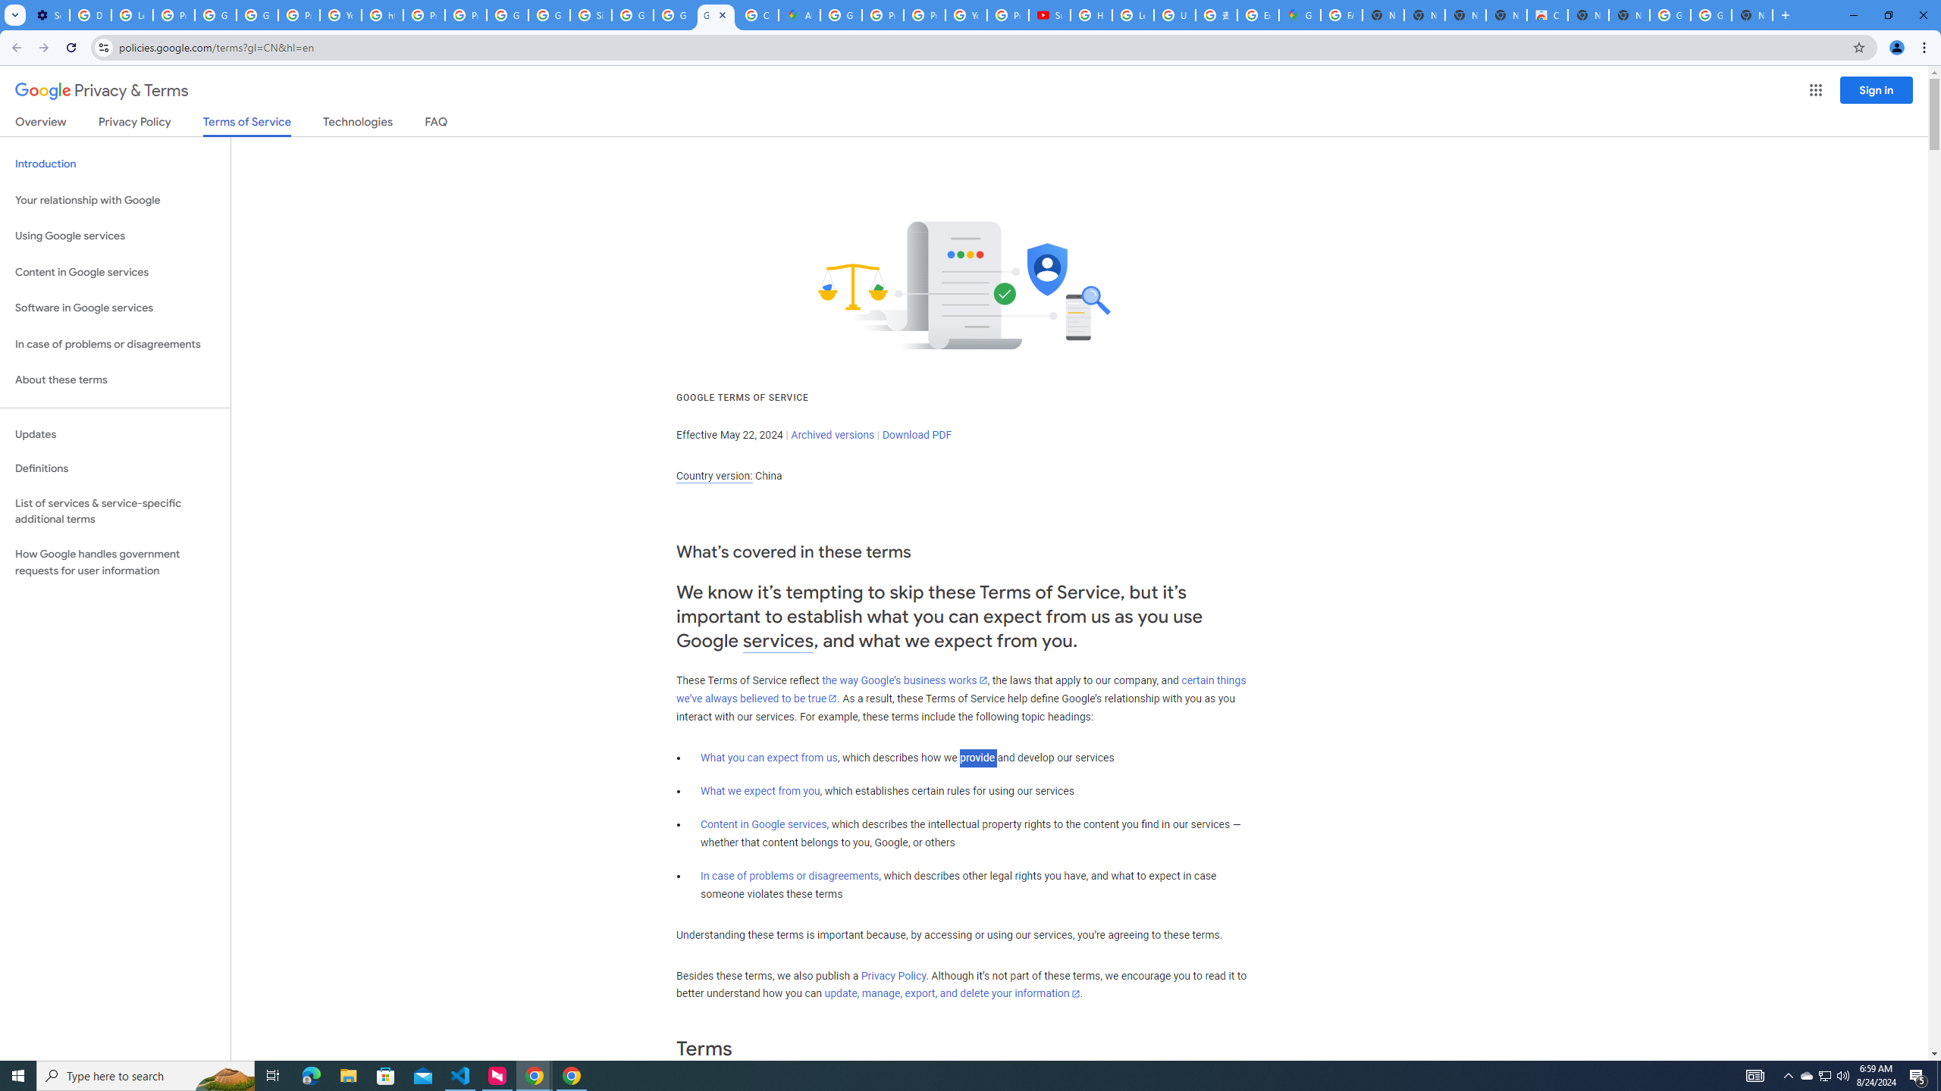 The width and height of the screenshot is (1941, 1091). What do you see at coordinates (966, 15) in the screenshot?
I see `YouTube` at bounding box center [966, 15].